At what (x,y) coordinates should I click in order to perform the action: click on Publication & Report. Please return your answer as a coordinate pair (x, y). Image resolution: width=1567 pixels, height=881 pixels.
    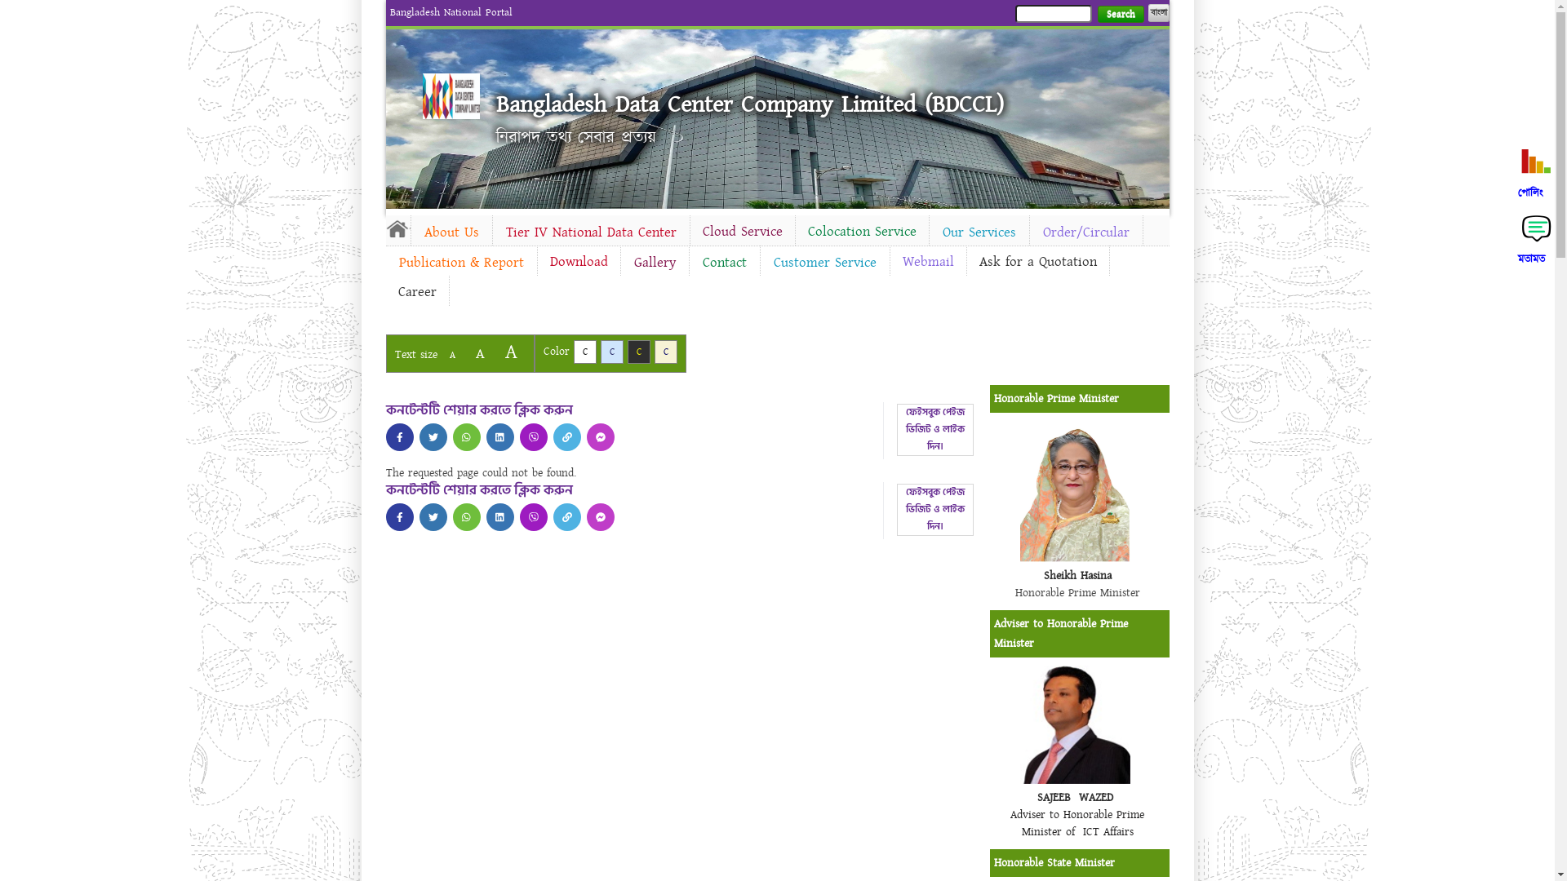
    Looking at the image, I should click on (460, 263).